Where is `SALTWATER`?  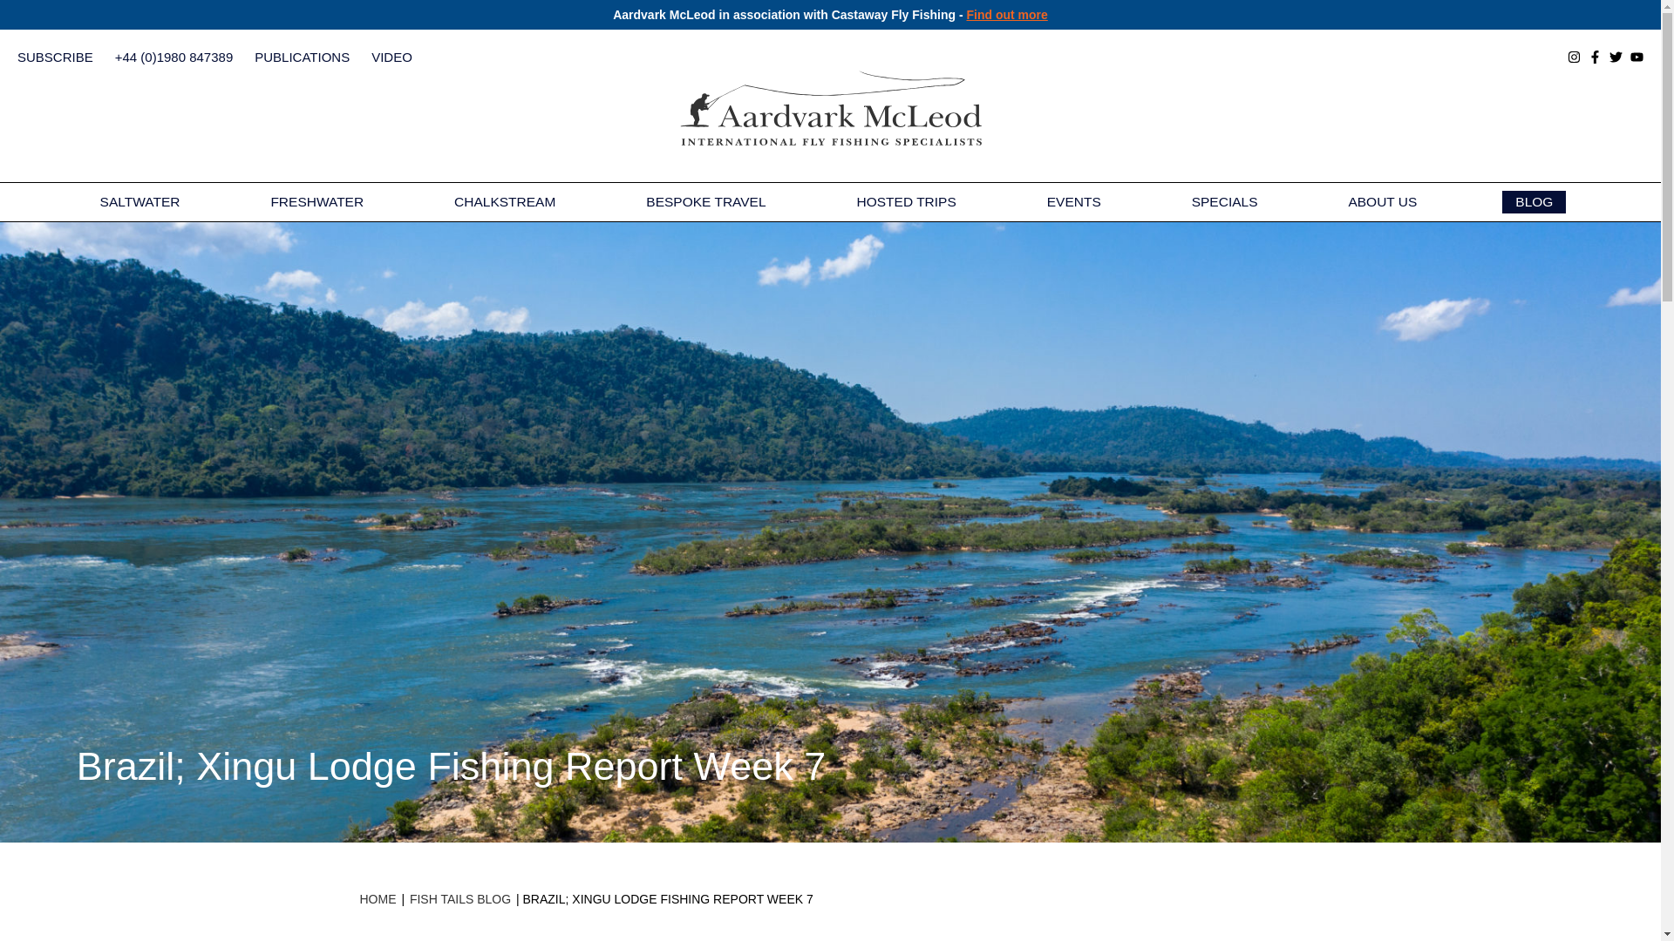 SALTWATER is located at coordinates (140, 202).